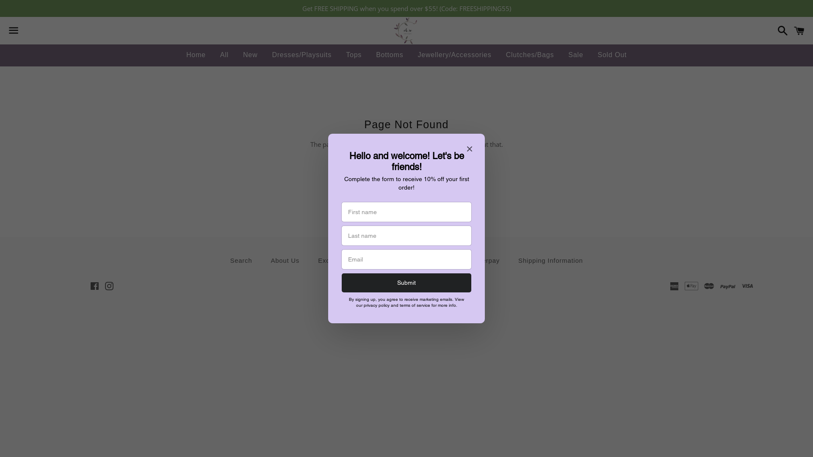  Describe the element at coordinates (301, 55) in the screenshot. I see `Dresses/Playsuits` at that location.